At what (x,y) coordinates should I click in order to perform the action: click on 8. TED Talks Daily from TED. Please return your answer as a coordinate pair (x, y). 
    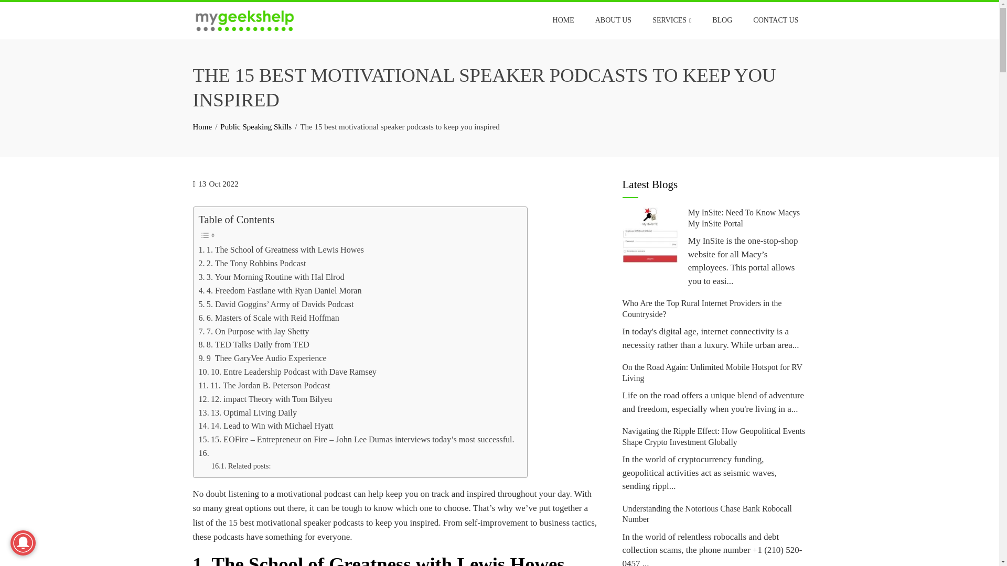
    Looking at the image, I should click on (254, 344).